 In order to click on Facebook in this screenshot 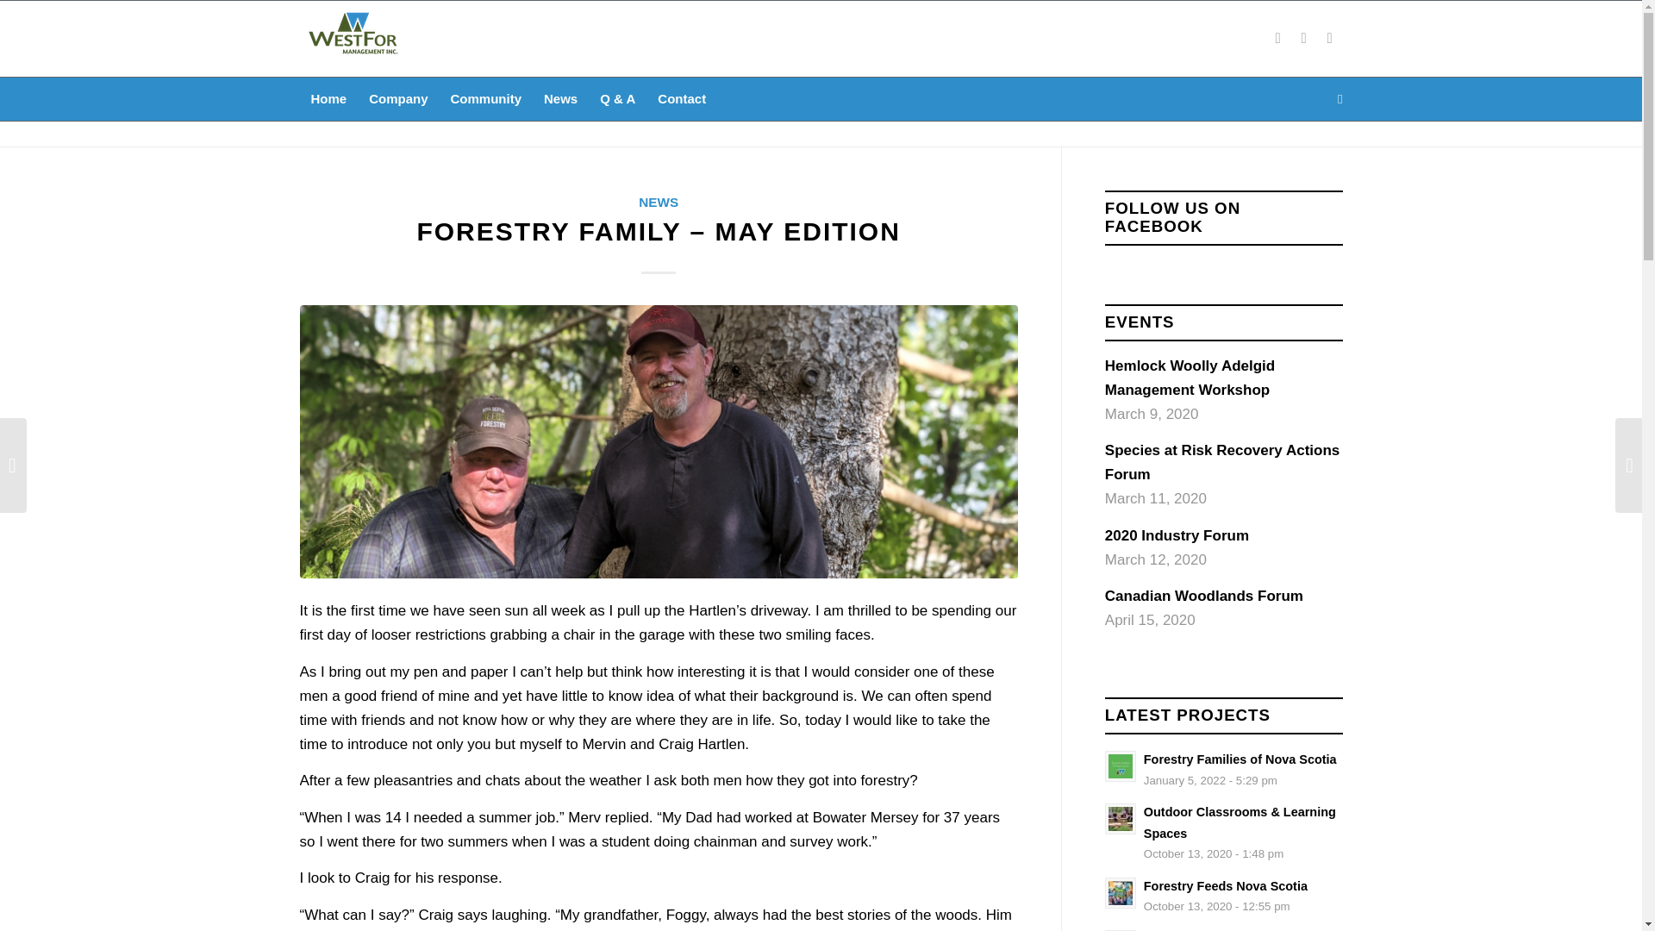, I will do `click(1277, 39)`.